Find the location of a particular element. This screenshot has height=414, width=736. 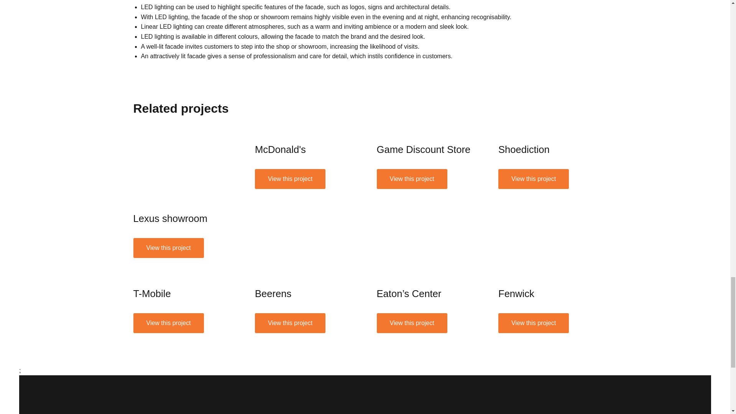

Shoediction is located at coordinates (524, 149).